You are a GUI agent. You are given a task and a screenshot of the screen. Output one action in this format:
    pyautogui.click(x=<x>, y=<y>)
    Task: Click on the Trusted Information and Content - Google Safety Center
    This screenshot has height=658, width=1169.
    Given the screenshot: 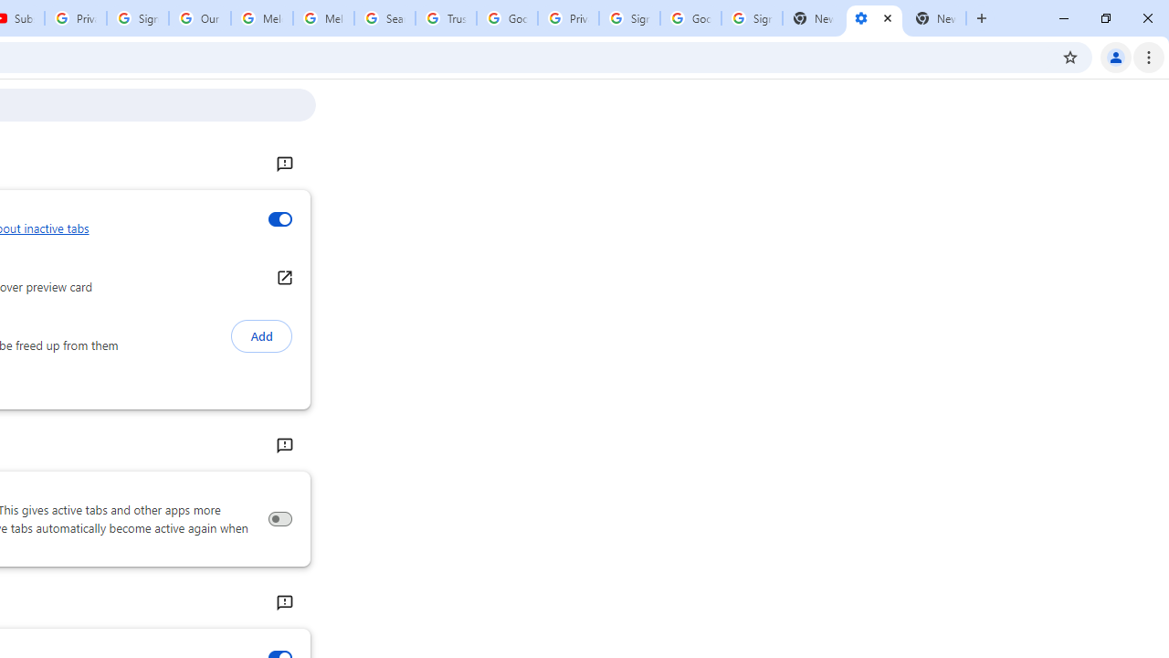 What is the action you would take?
    pyautogui.click(x=446, y=18)
    